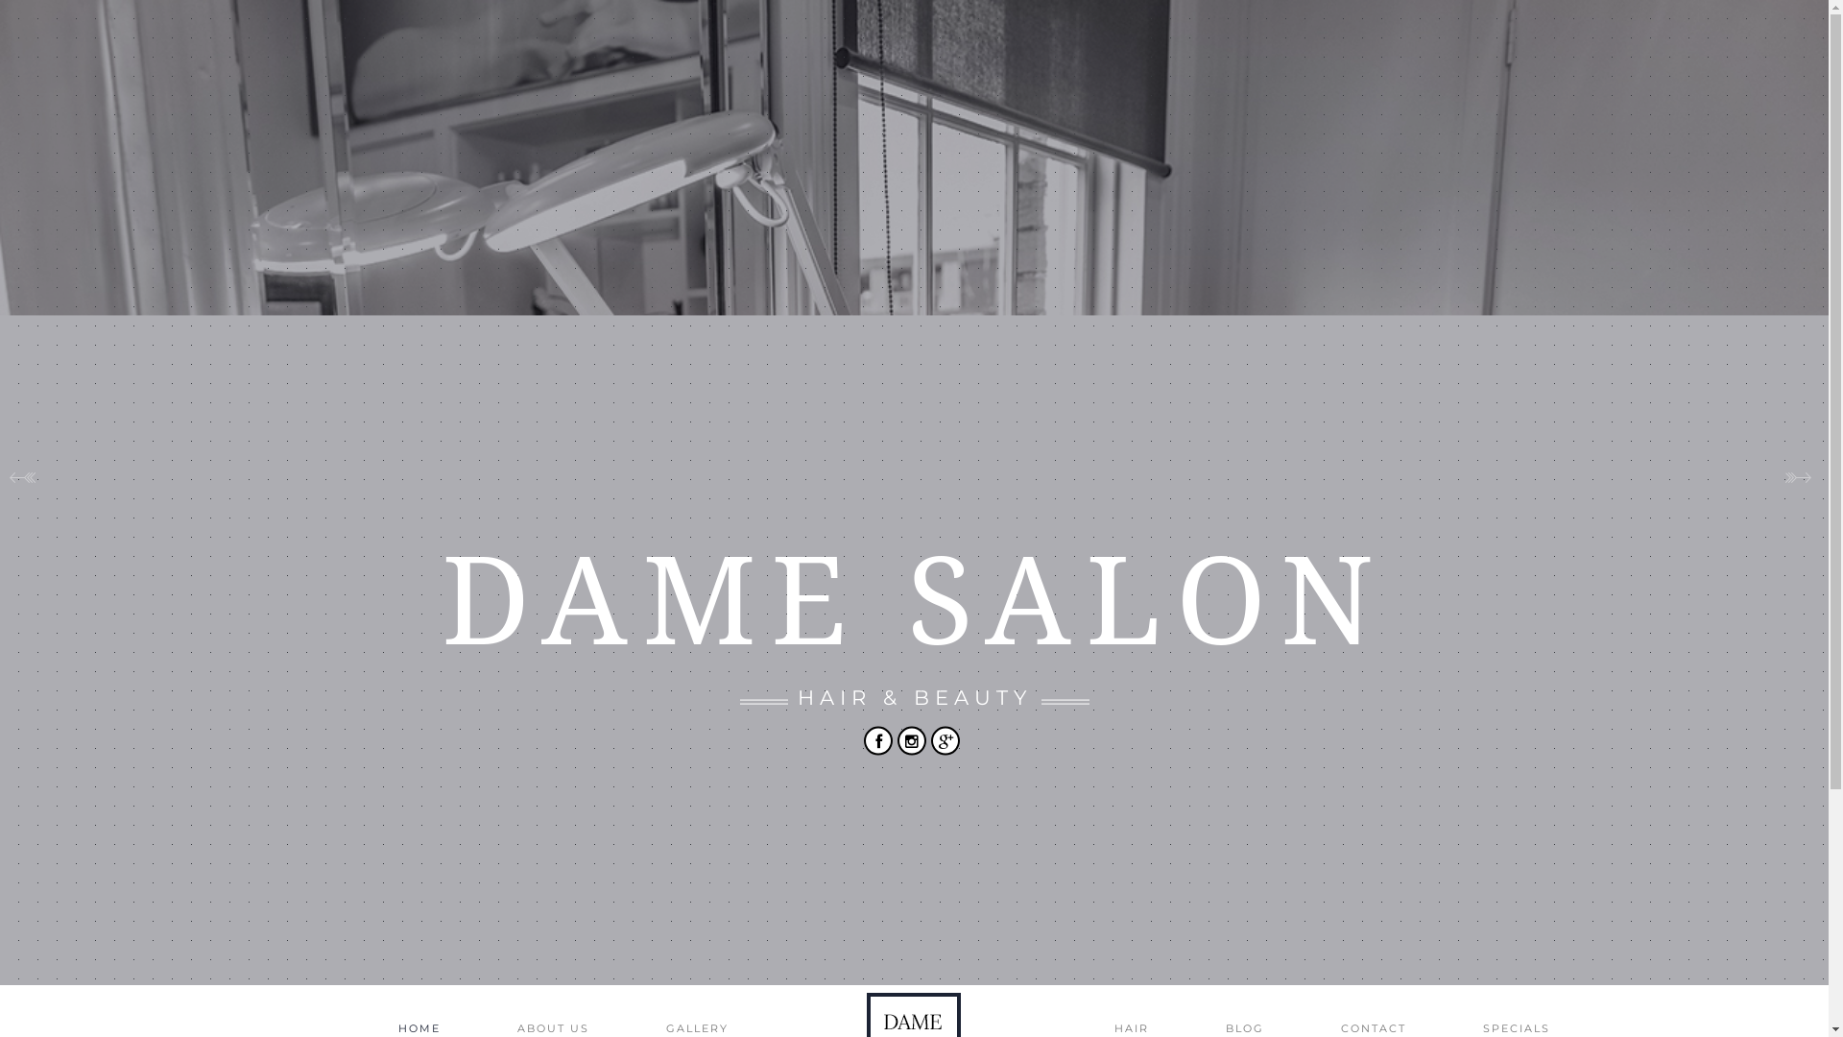  What do you see at coordinates (1803, 490) in the screenshot?
I see `Next` at bounding box center [1803, 490].